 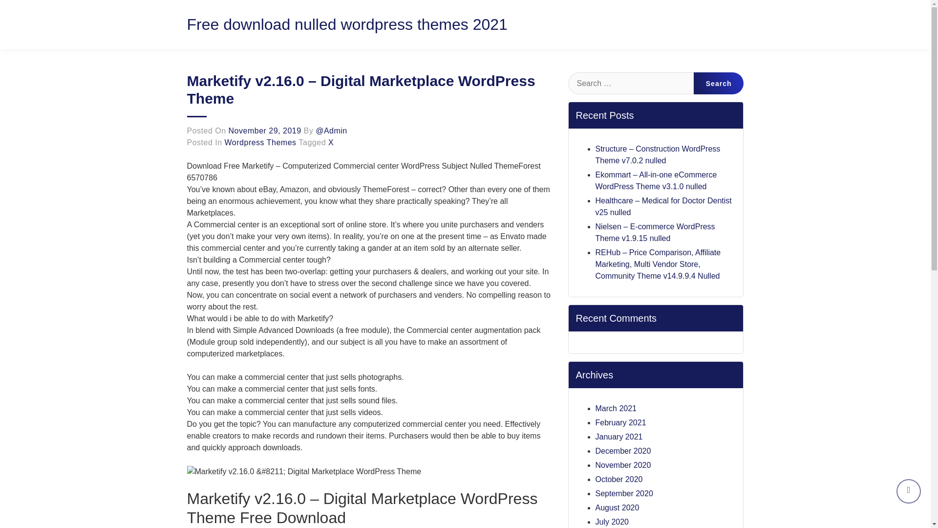 I want to click on February 2021, so click(x=620, y=422).